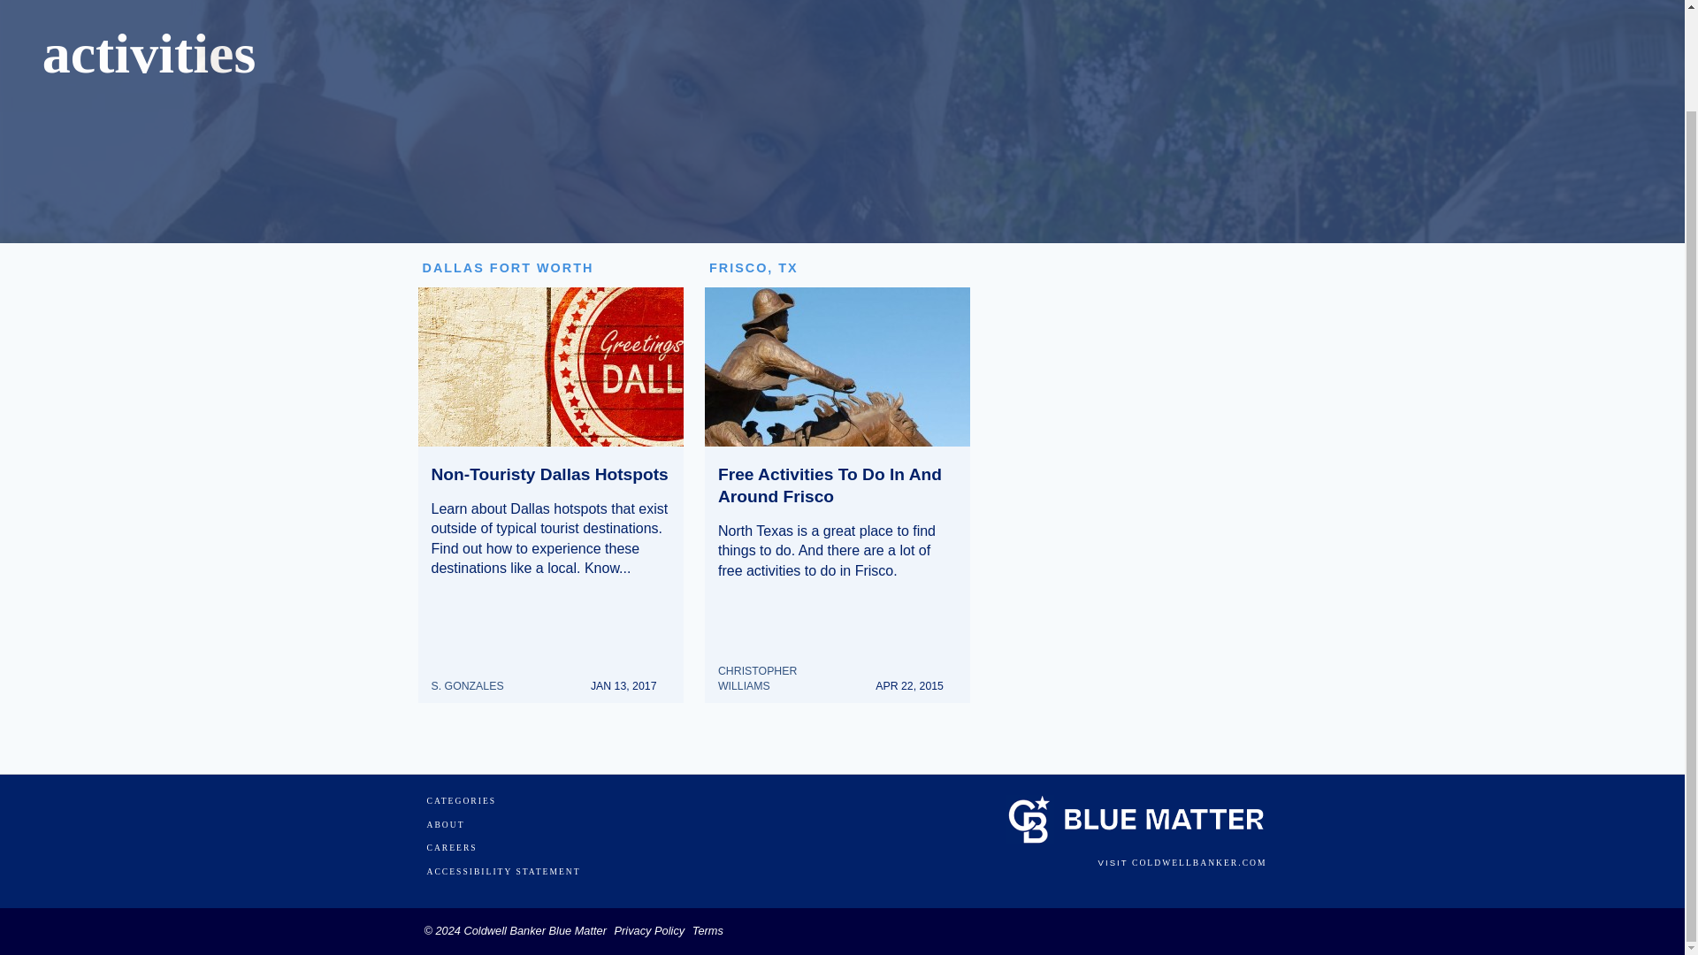 This screenshot has height=955, width=1698. What do you see at coordinates (474, 677) in the screenshot?
I see `Posts by S. Gonzales` at bounding box center [474, 677].